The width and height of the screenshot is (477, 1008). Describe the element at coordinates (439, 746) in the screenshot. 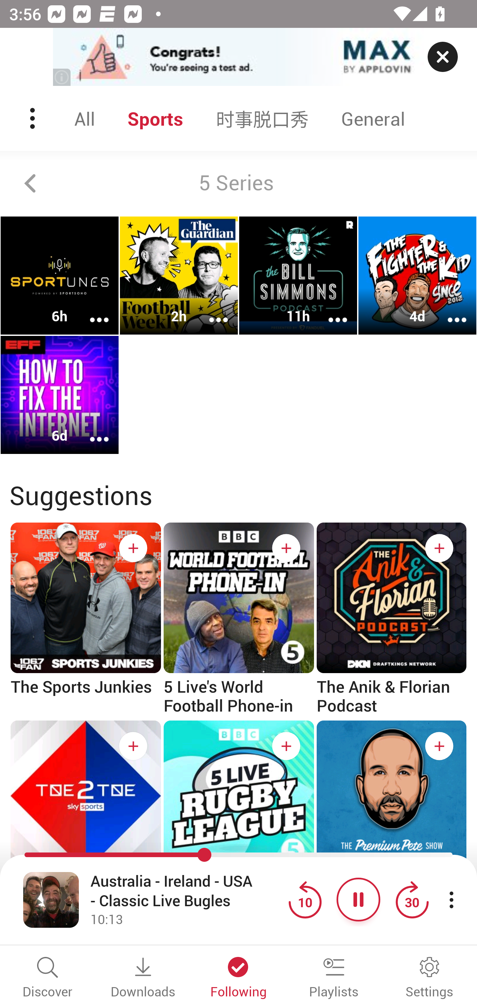

I see `Subscribe button` at that location.